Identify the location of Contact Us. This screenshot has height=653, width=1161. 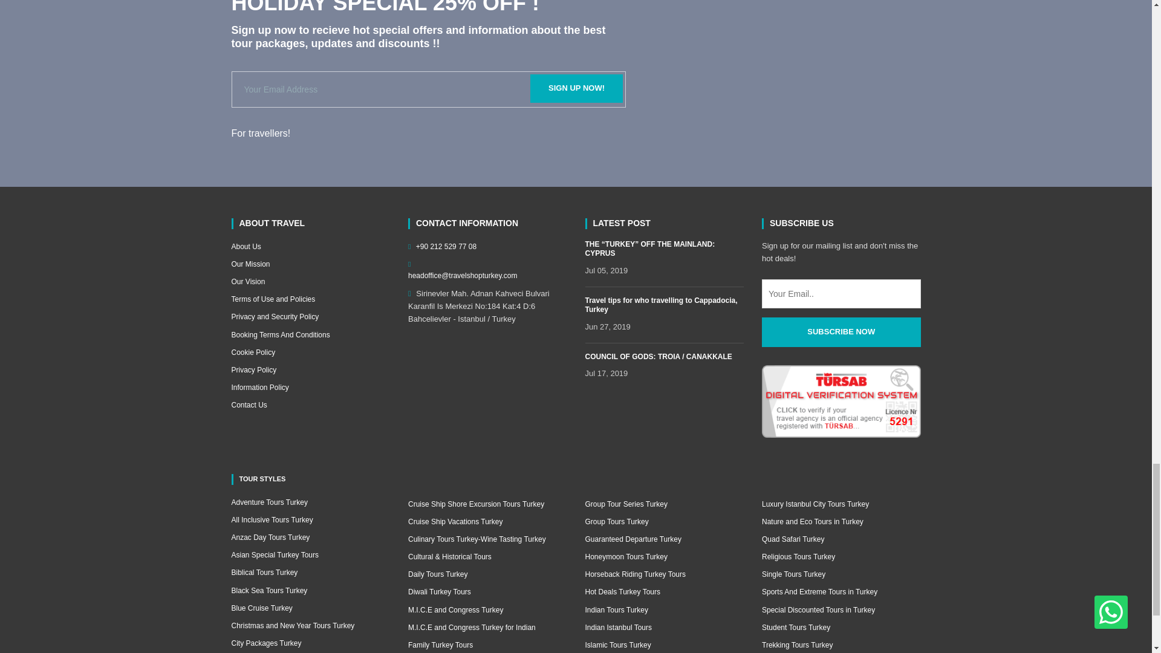
(311, 405).